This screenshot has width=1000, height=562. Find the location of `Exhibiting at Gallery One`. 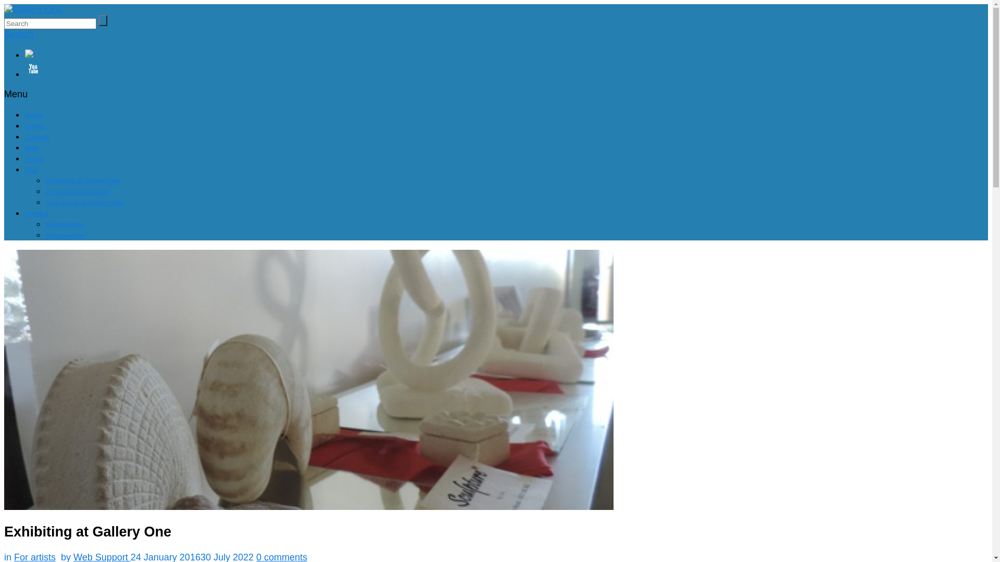

Exhibiting at Gallery One is located at coordinates (83, 181).